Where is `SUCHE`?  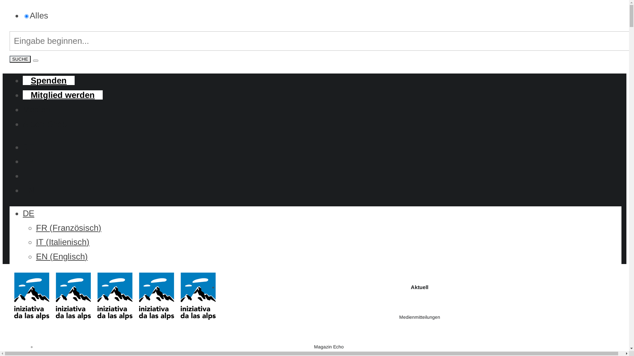
SUCHE is located at coordinates (20, 59).